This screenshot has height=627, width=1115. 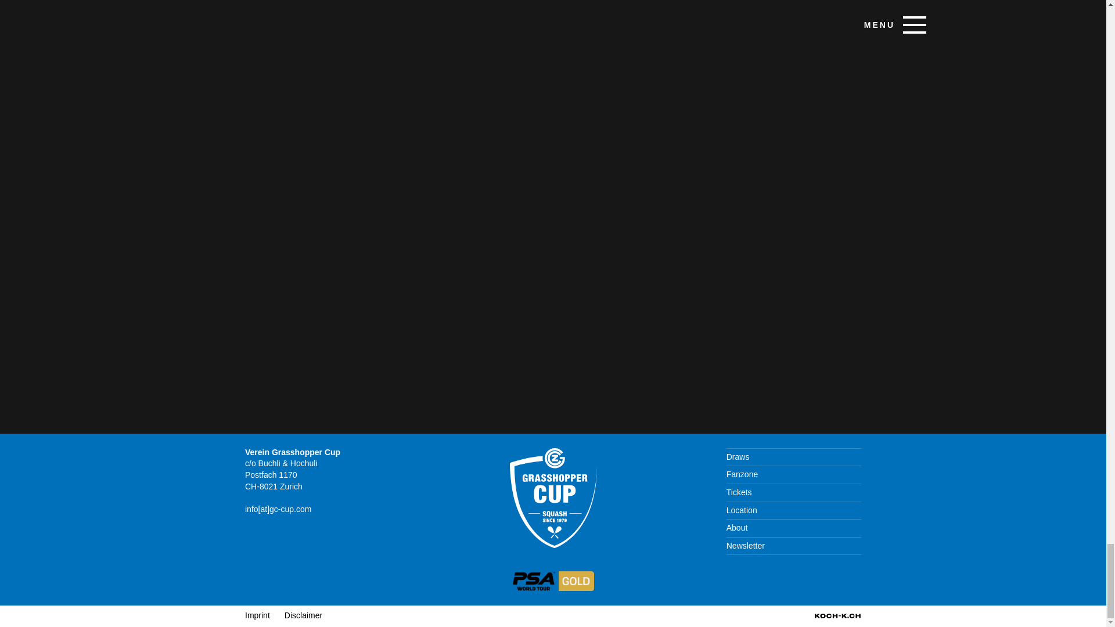 What do you see at coordinates (837, 615) in the screenshot?
I see `KOCH KOMMUNIKATION` at bounding box center [837, 615].